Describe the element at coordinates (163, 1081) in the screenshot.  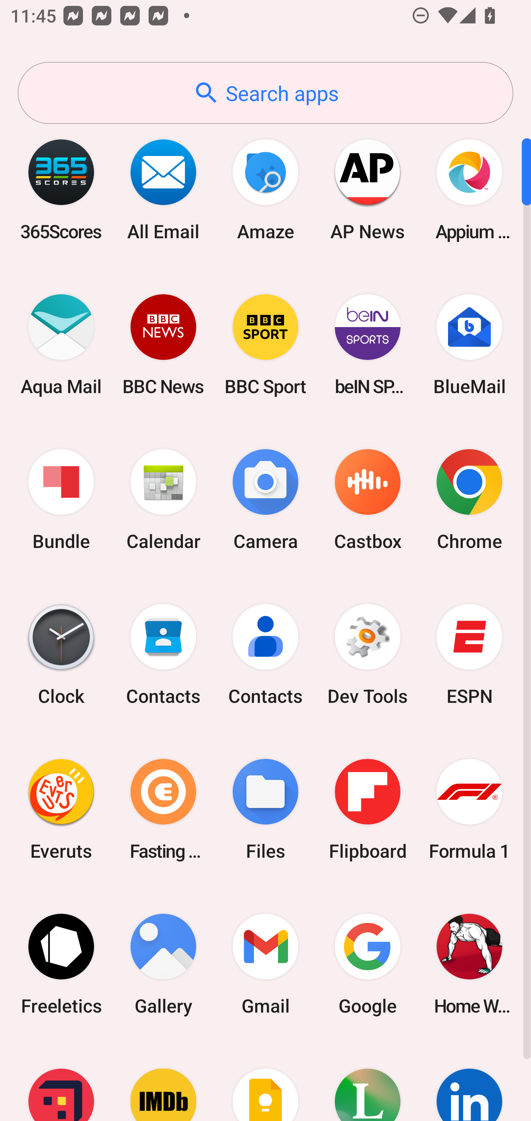
I see `IMDb` at that location.